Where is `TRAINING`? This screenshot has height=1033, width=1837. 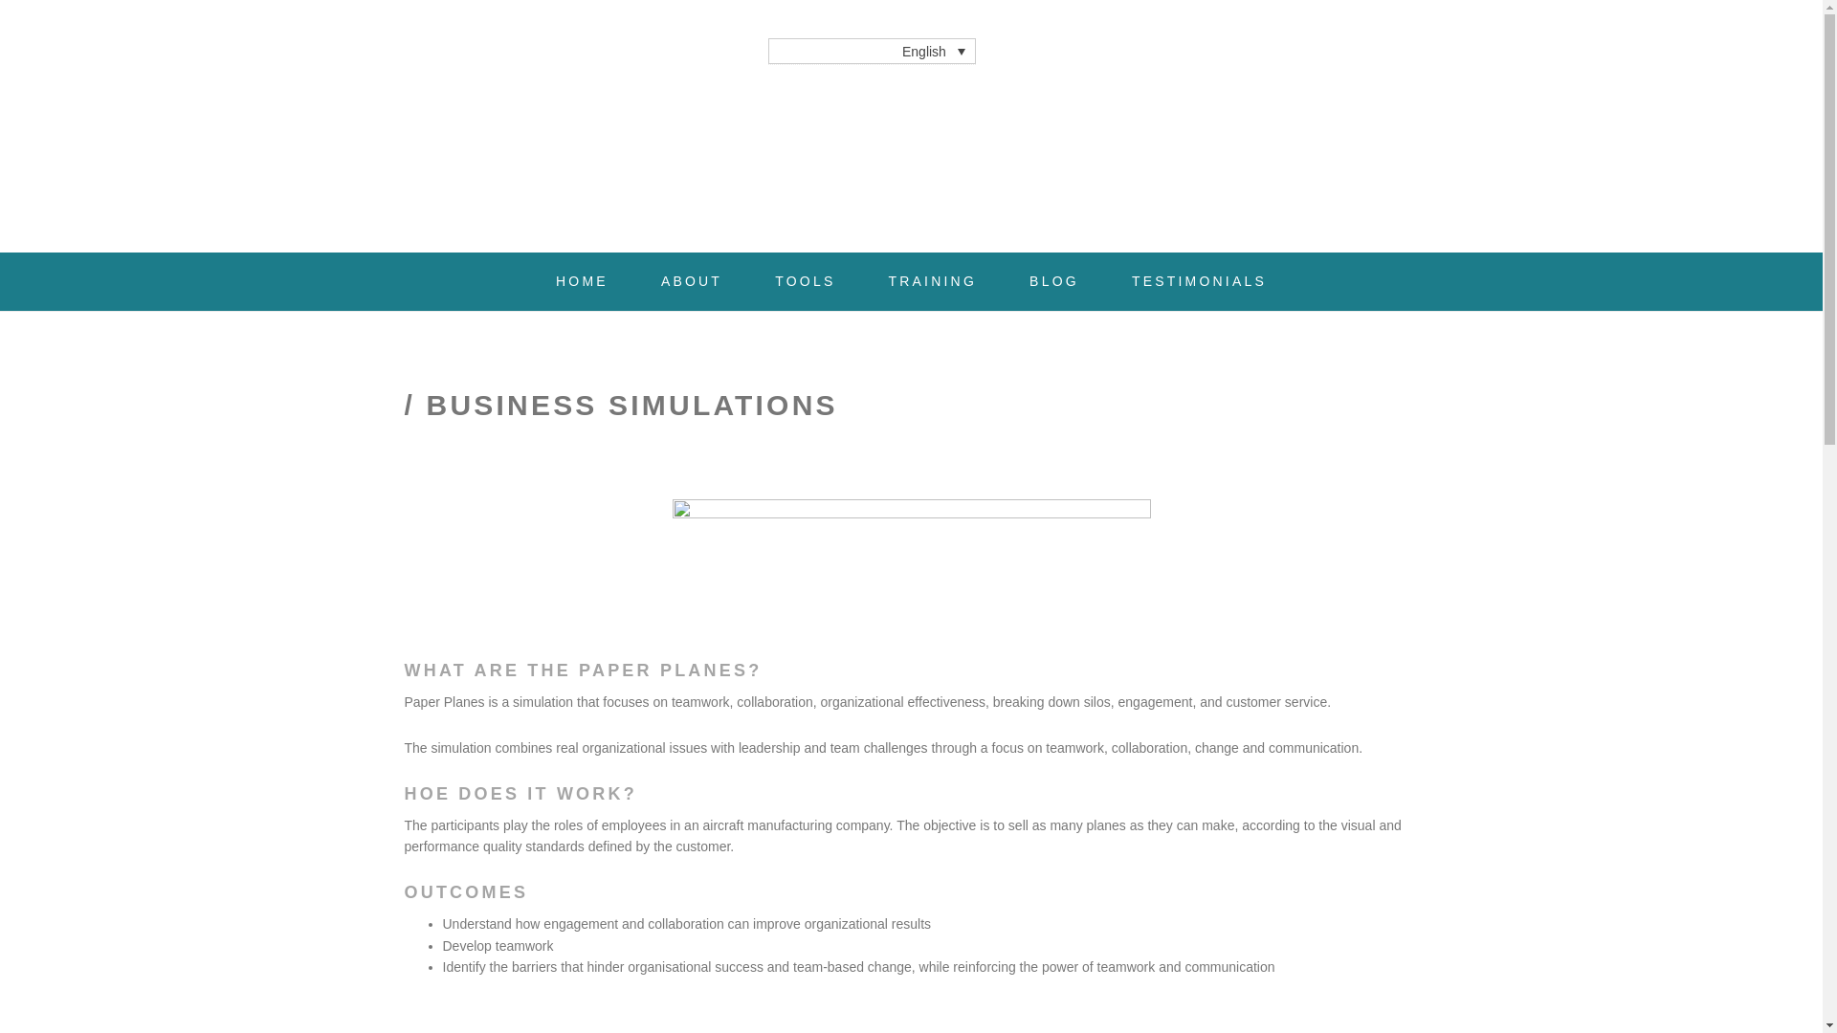
TRAINING is located at coordinates (933, 281).